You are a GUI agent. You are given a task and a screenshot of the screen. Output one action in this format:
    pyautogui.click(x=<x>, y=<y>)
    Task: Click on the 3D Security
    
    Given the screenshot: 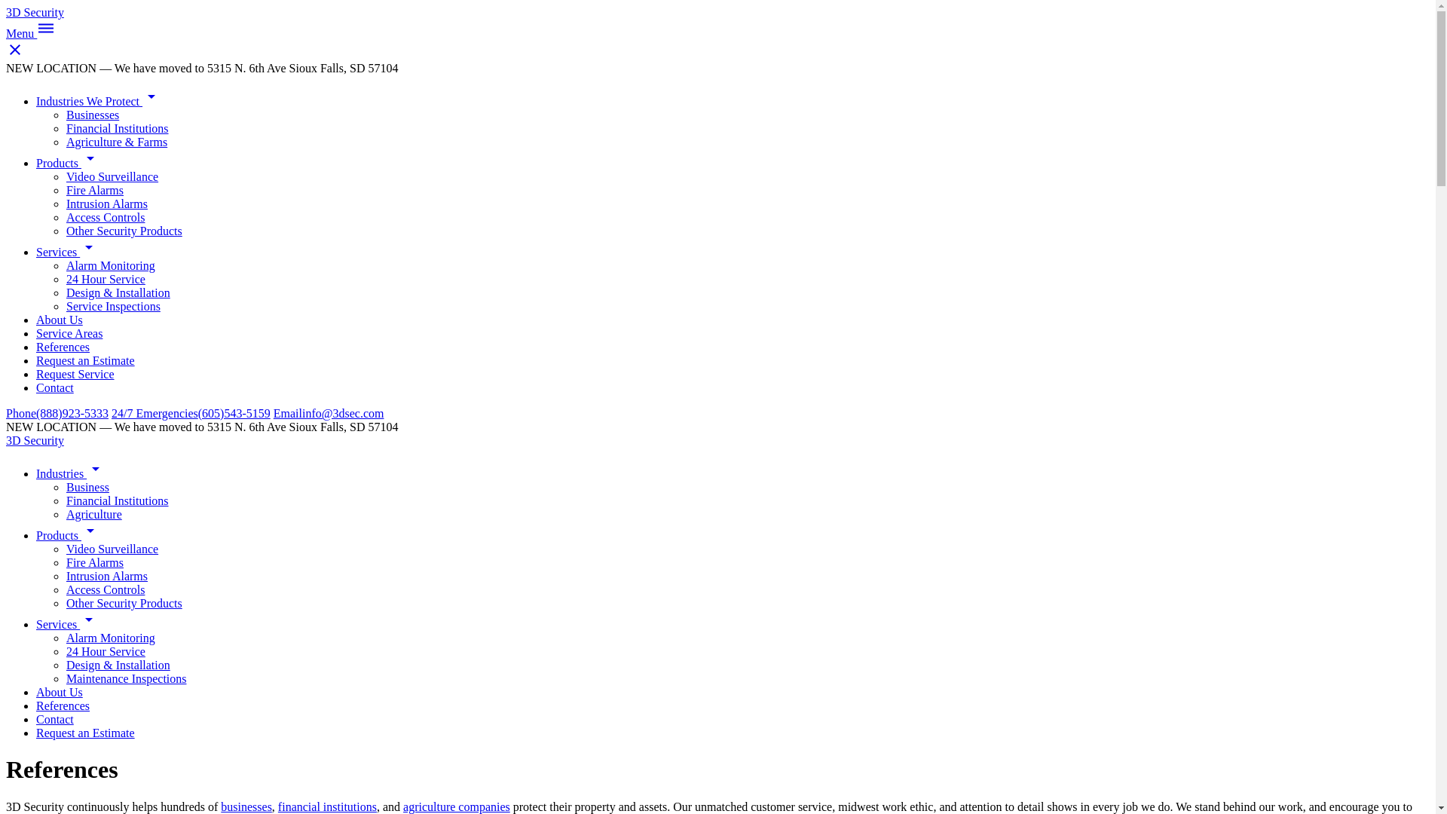 What is the action you would take?
    pyautogui.click(x=35, y=440)
    